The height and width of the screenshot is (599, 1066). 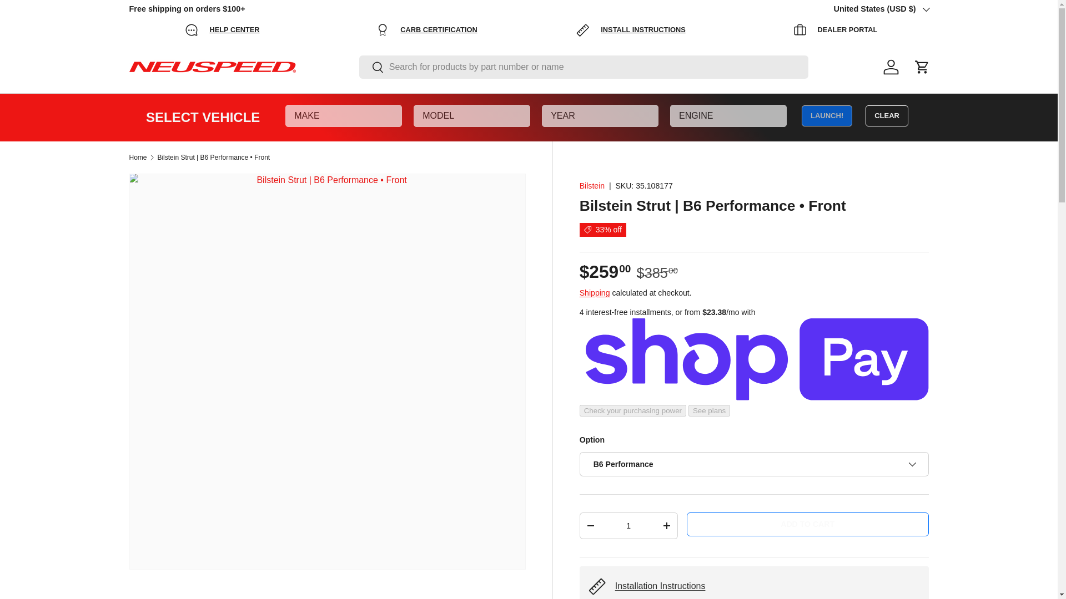 What do you see at coordinates (660, 586) in the screenshot?
I see `Installation Instructions` at bounding box center [660, 586].